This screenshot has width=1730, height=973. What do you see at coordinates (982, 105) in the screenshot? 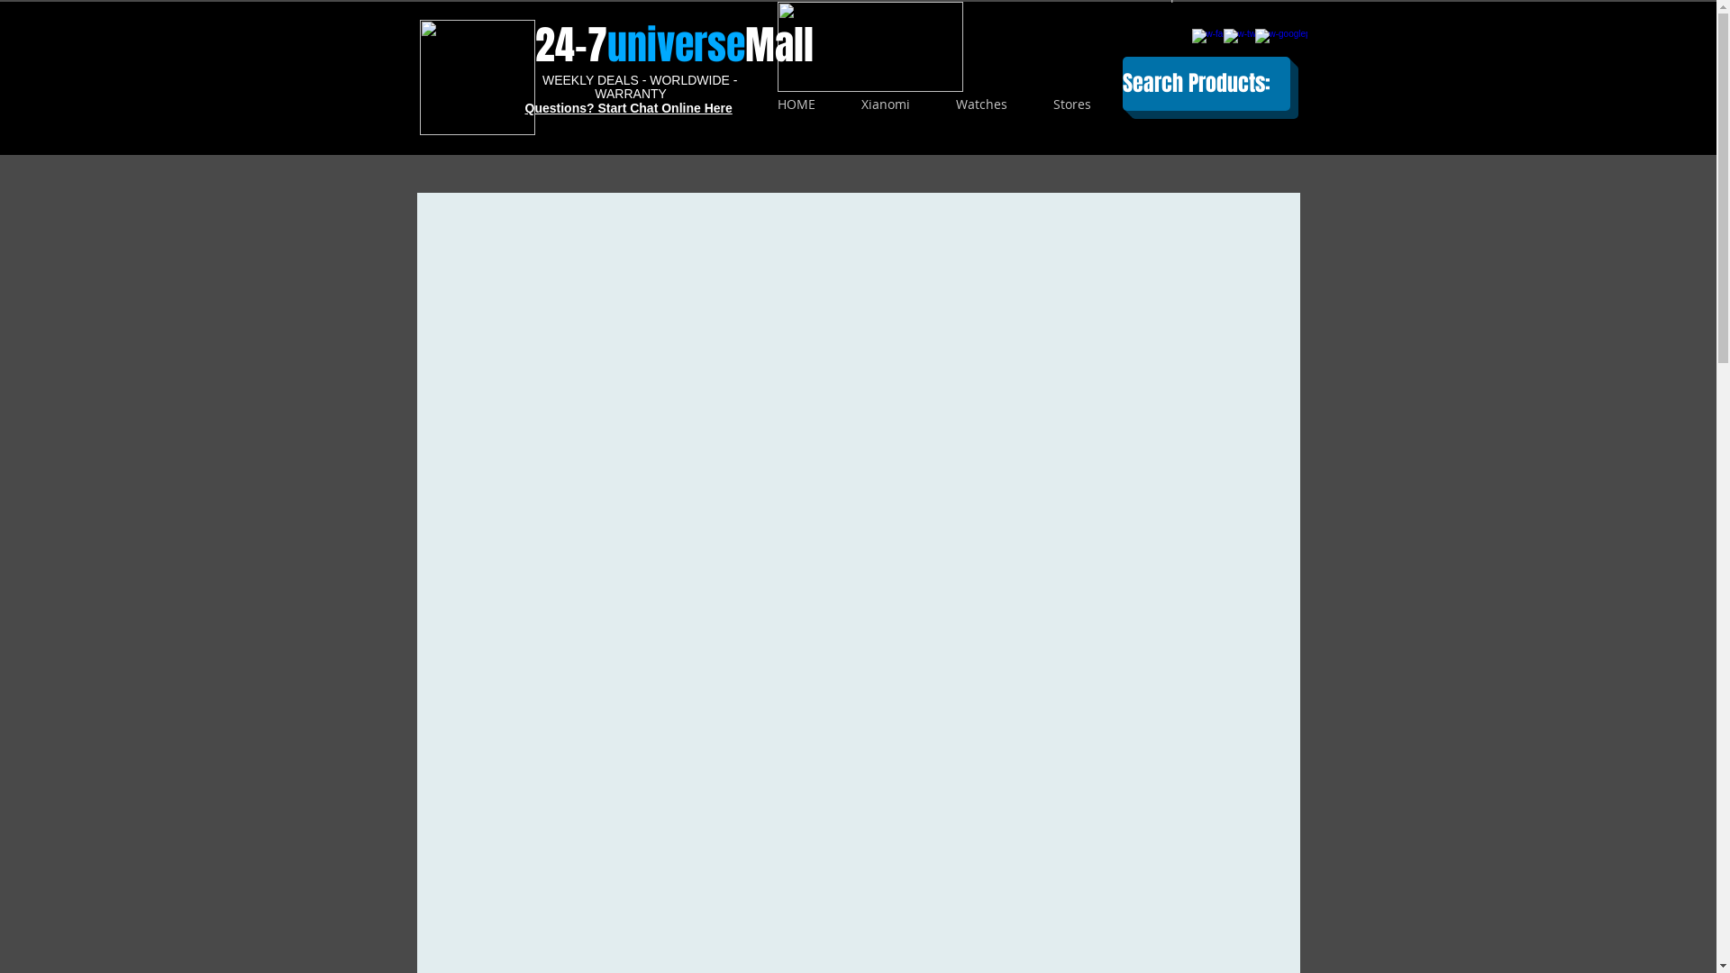
I see `Watches` at bounding box center [982, 105].